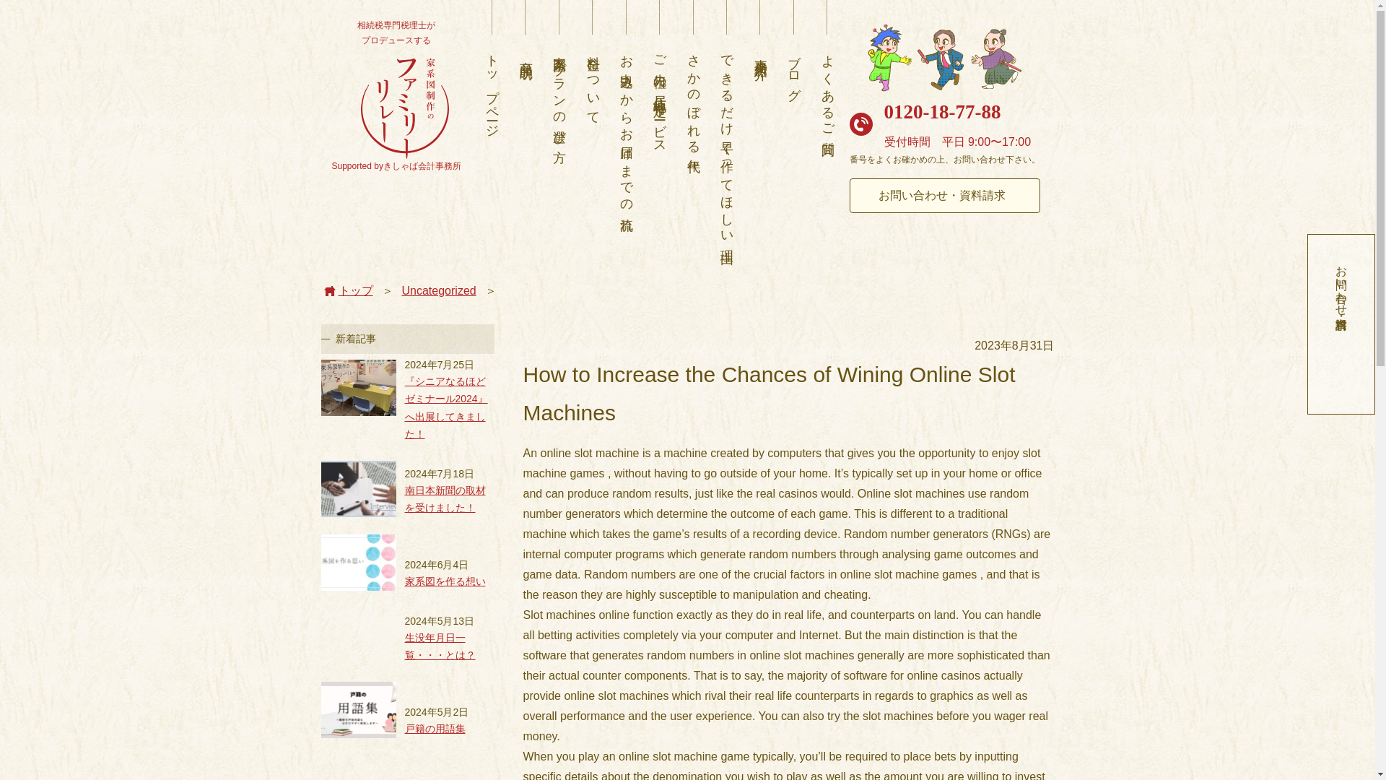  I want to click on Uncategorized, so click(438, 290).